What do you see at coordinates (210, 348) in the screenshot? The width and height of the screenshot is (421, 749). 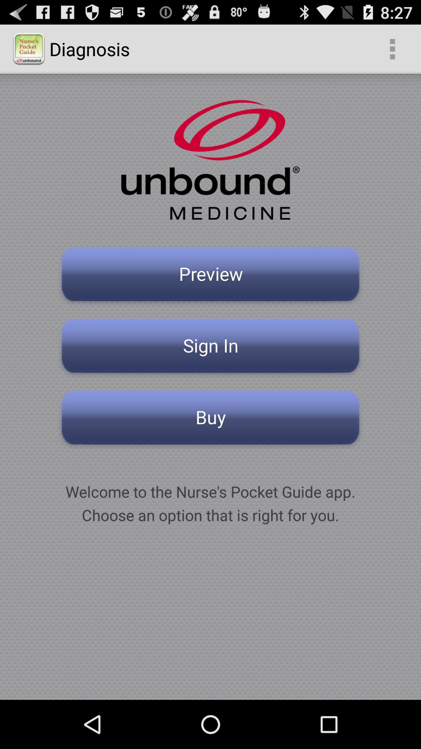 I see `launch item above buy button` at bounding box center [210, 348].